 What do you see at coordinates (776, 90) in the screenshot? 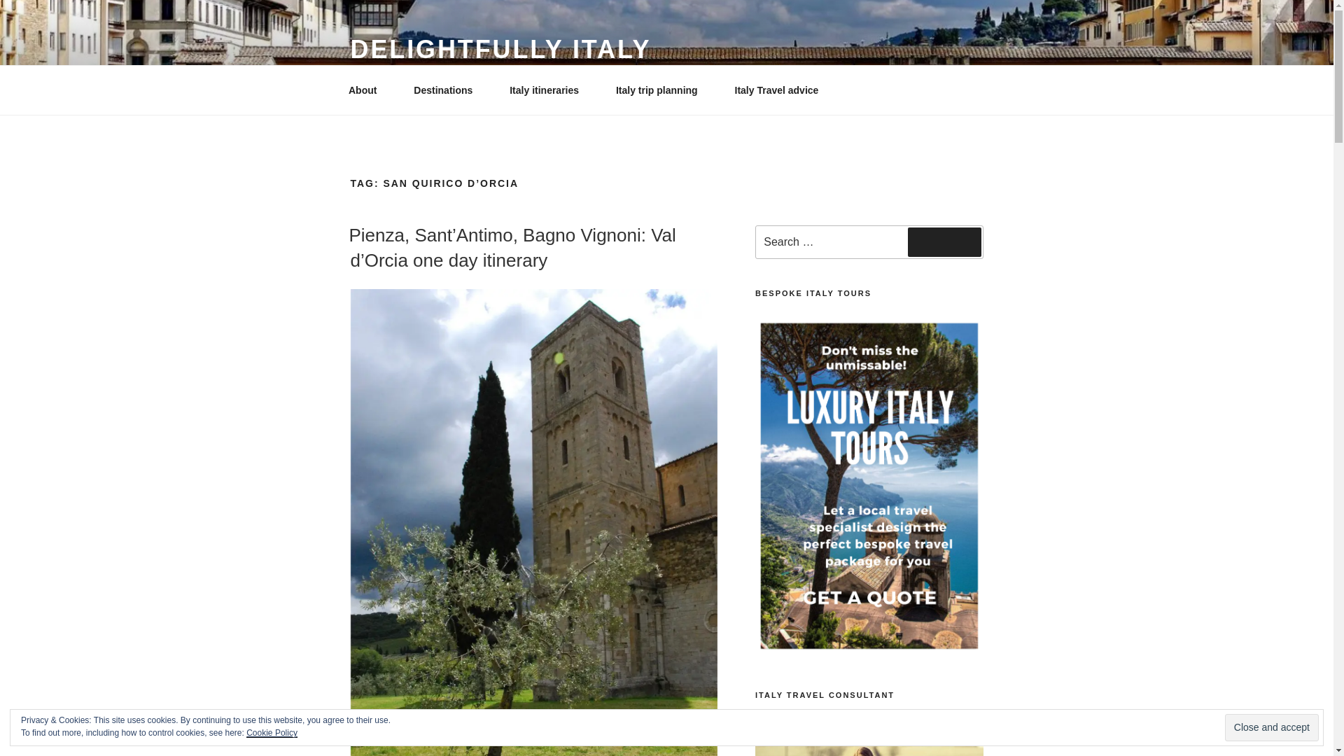
I see `Italy Travel advice` at bounding box center [776, 90].